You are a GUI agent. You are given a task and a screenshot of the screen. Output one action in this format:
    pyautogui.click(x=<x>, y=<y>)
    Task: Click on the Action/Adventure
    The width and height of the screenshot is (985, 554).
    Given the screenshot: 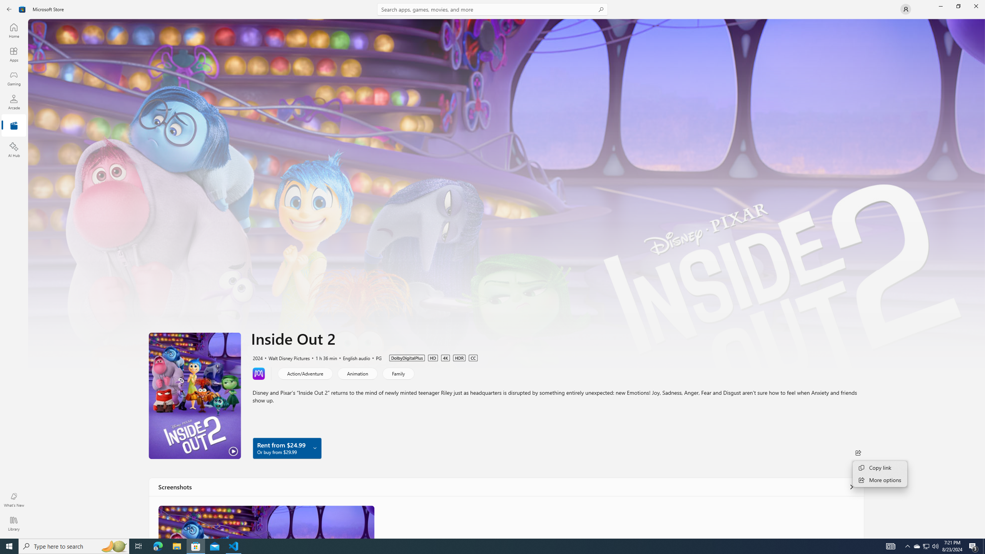 What is the action you would take?
    pyautogui.click(x=305, y=373)
    